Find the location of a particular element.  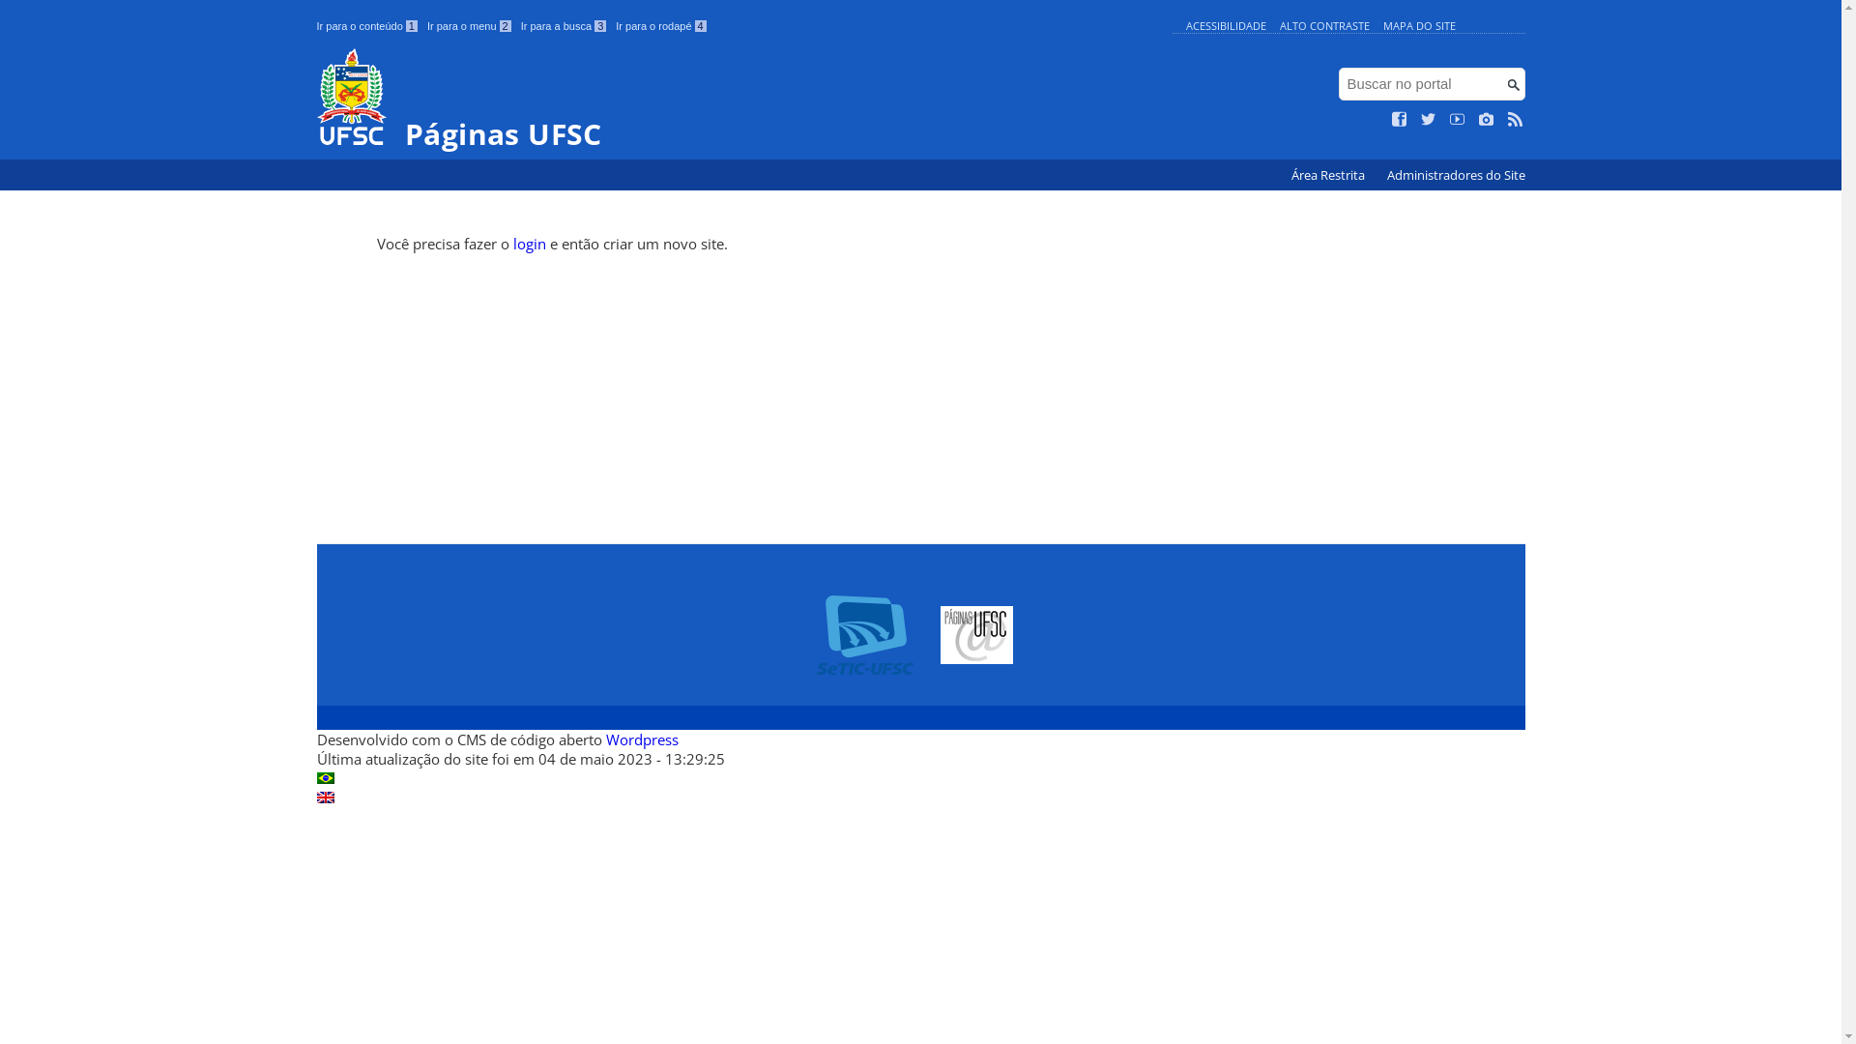

Ir para a busca 3 is located at coordinates (565, 26).